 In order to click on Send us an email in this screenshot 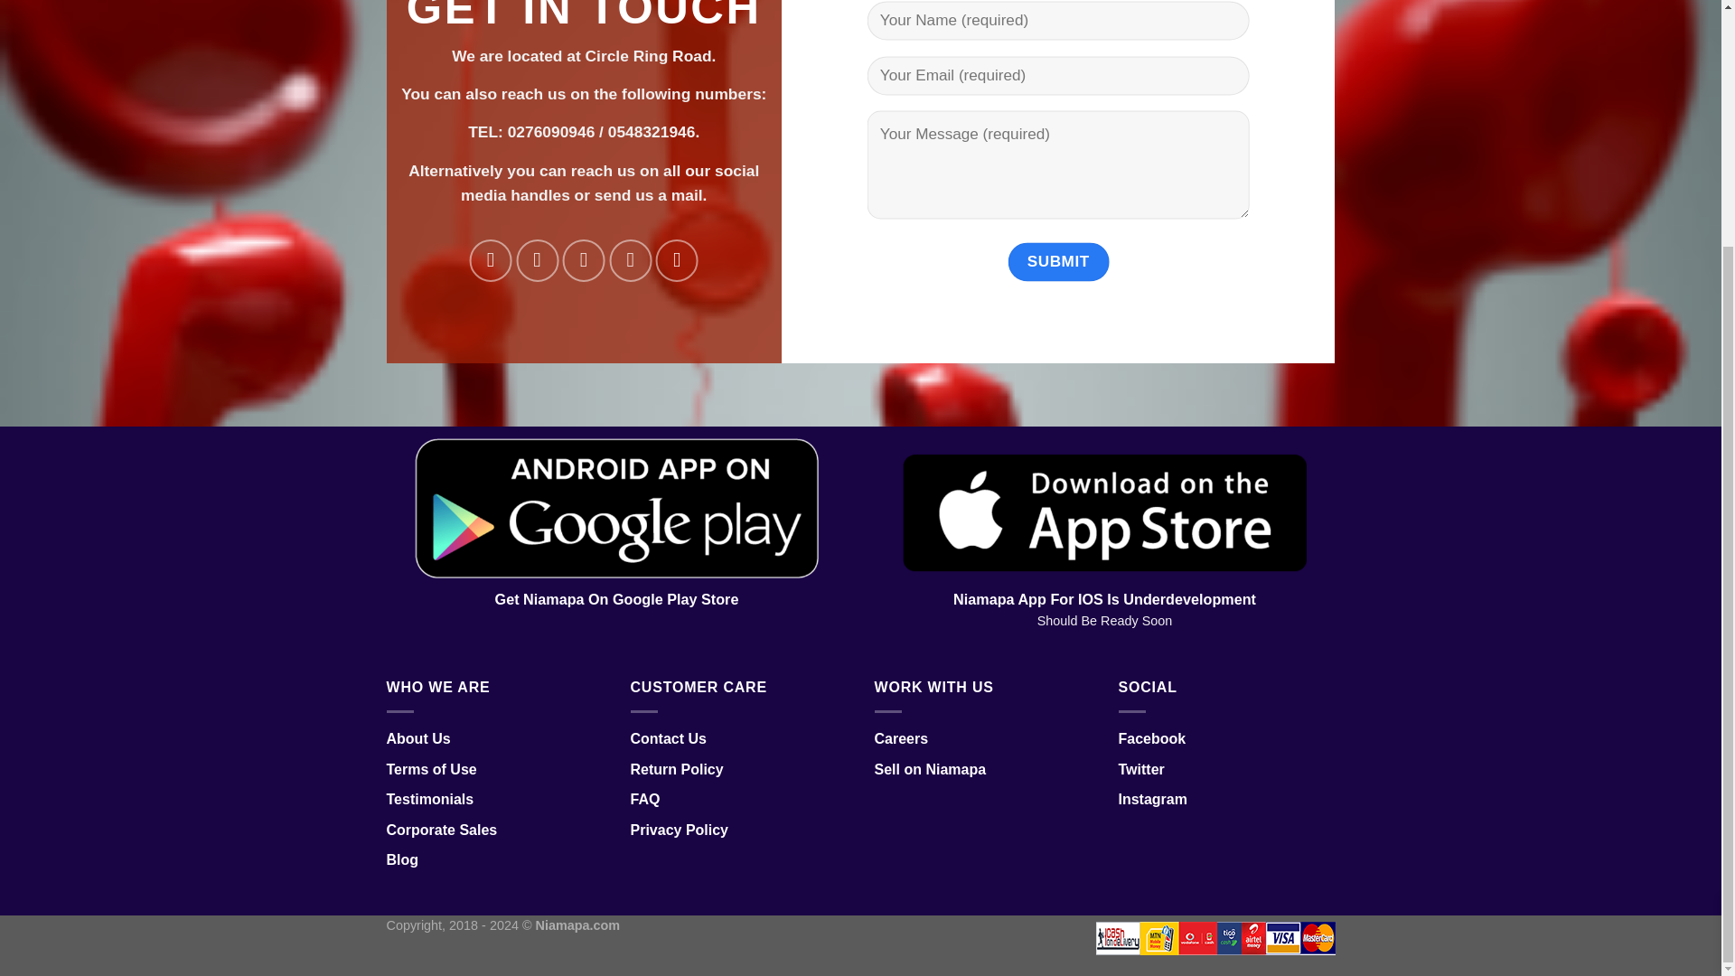, I will do `click(630, 260)`.